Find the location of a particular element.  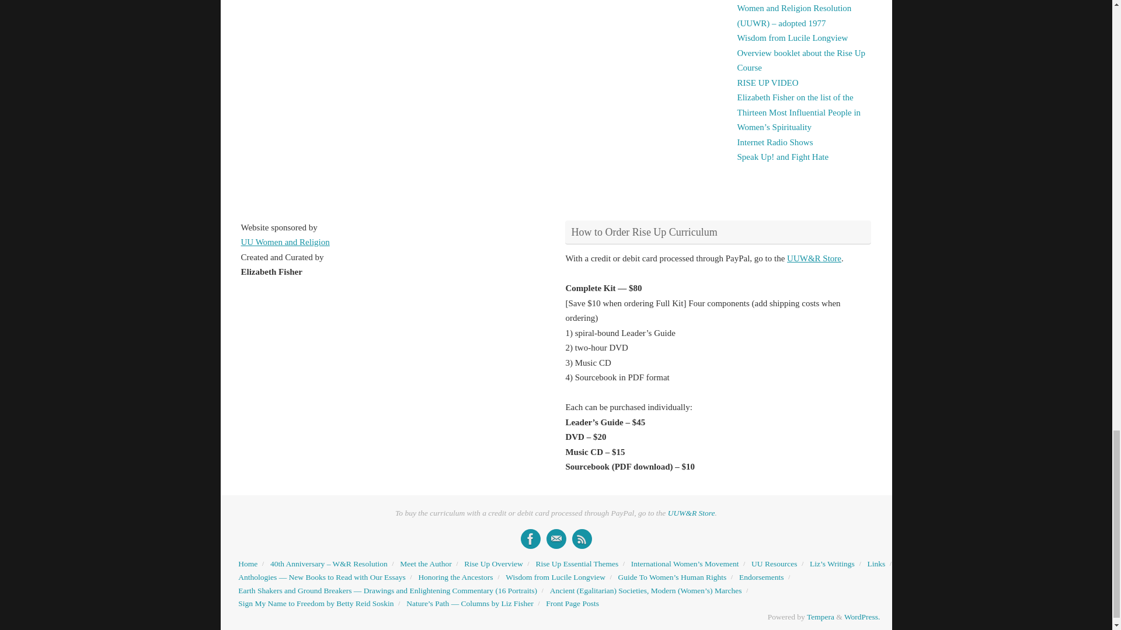

Semantic Personal Publishing Platform is located at coordinates (862, 616).